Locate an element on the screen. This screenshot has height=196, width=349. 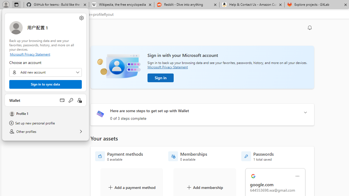
Profile 1 is located at coordinates (45, 114).